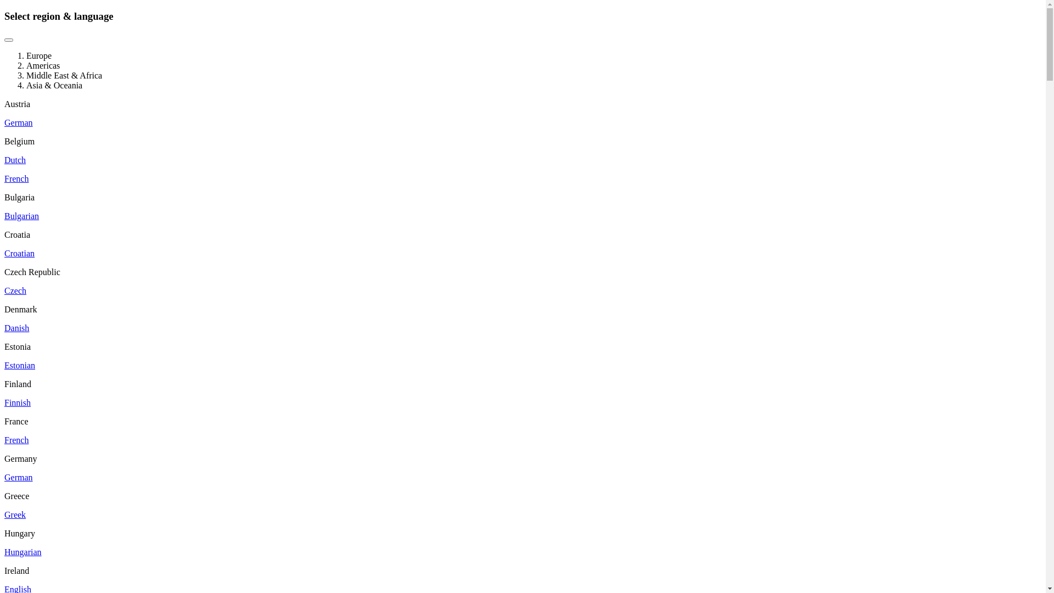 This screenshot has width=1054, height=593. What do you see at coordinates (15, 160) in the screenshot?
I see `Dutch` at bounding box center [15, 160].